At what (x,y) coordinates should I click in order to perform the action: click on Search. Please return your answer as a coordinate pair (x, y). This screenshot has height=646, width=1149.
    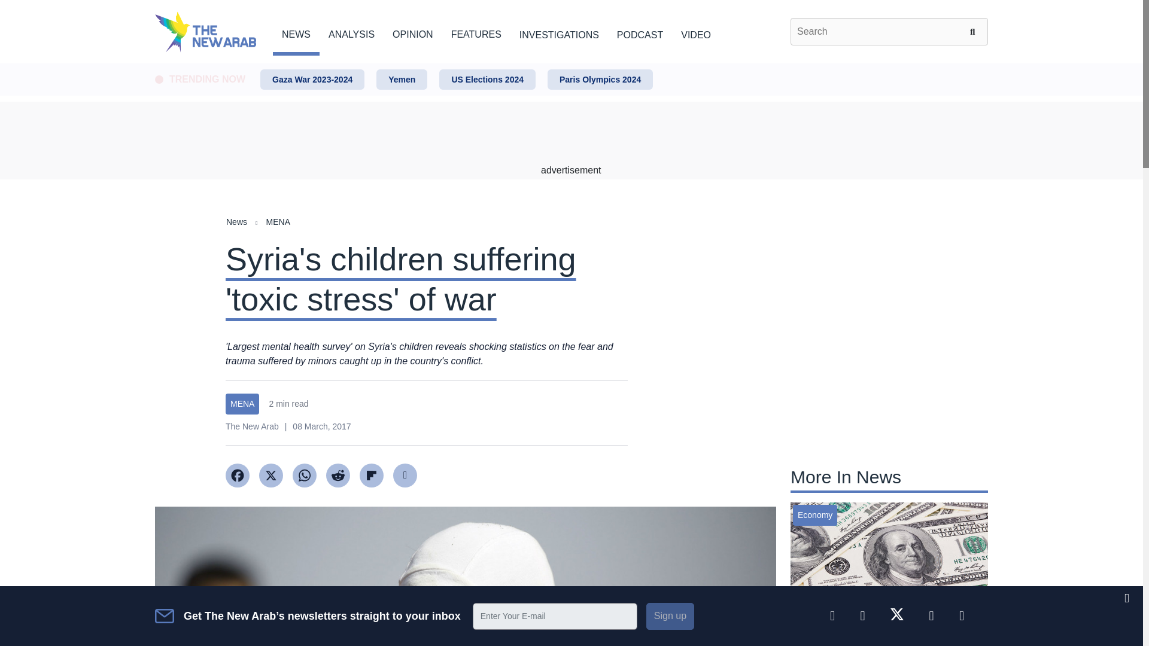
    Looking at the image, I should click on (974, 31).